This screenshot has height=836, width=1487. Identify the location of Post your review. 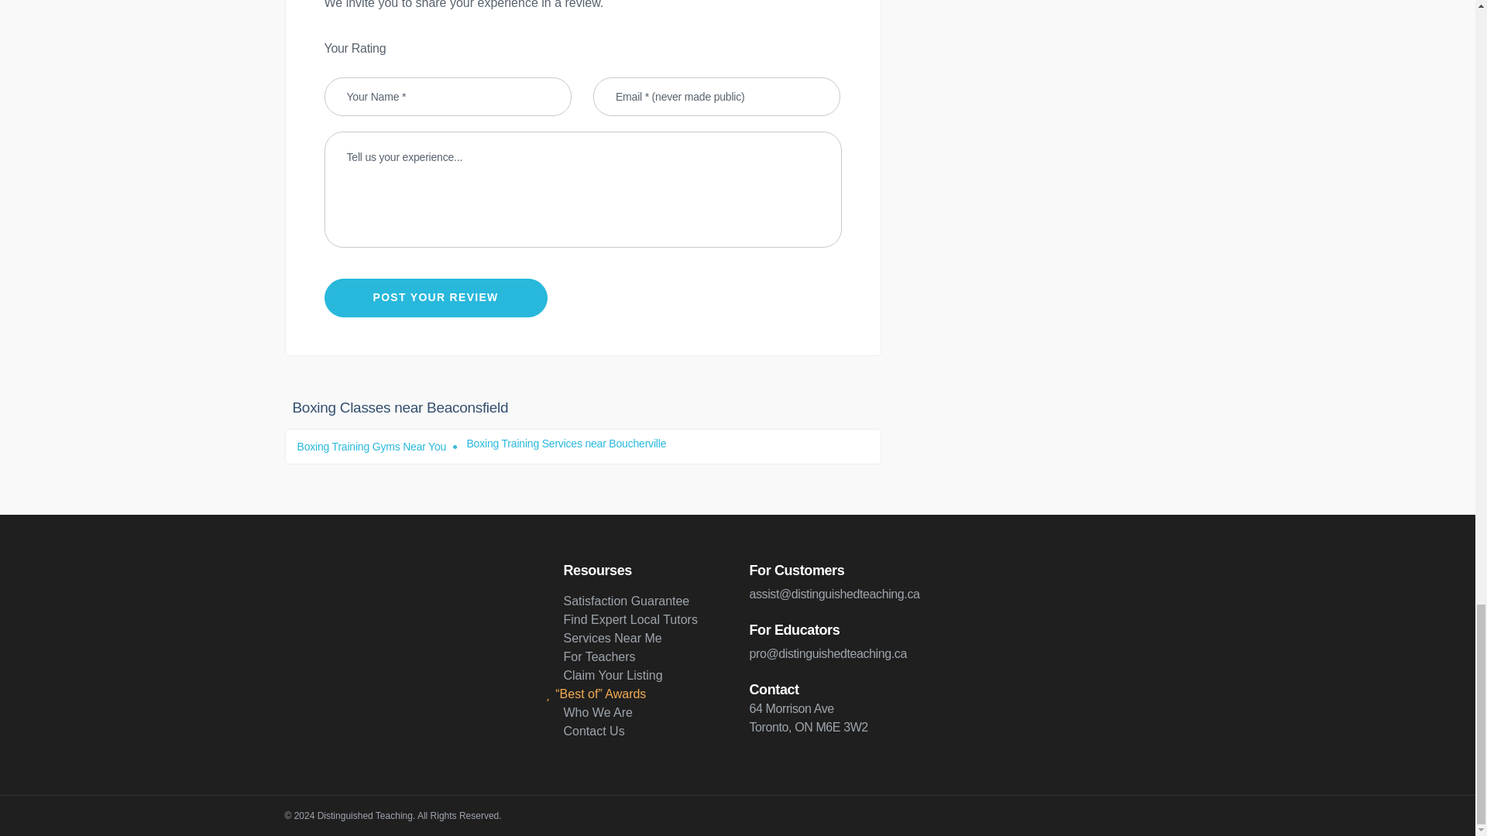
(435, 297).